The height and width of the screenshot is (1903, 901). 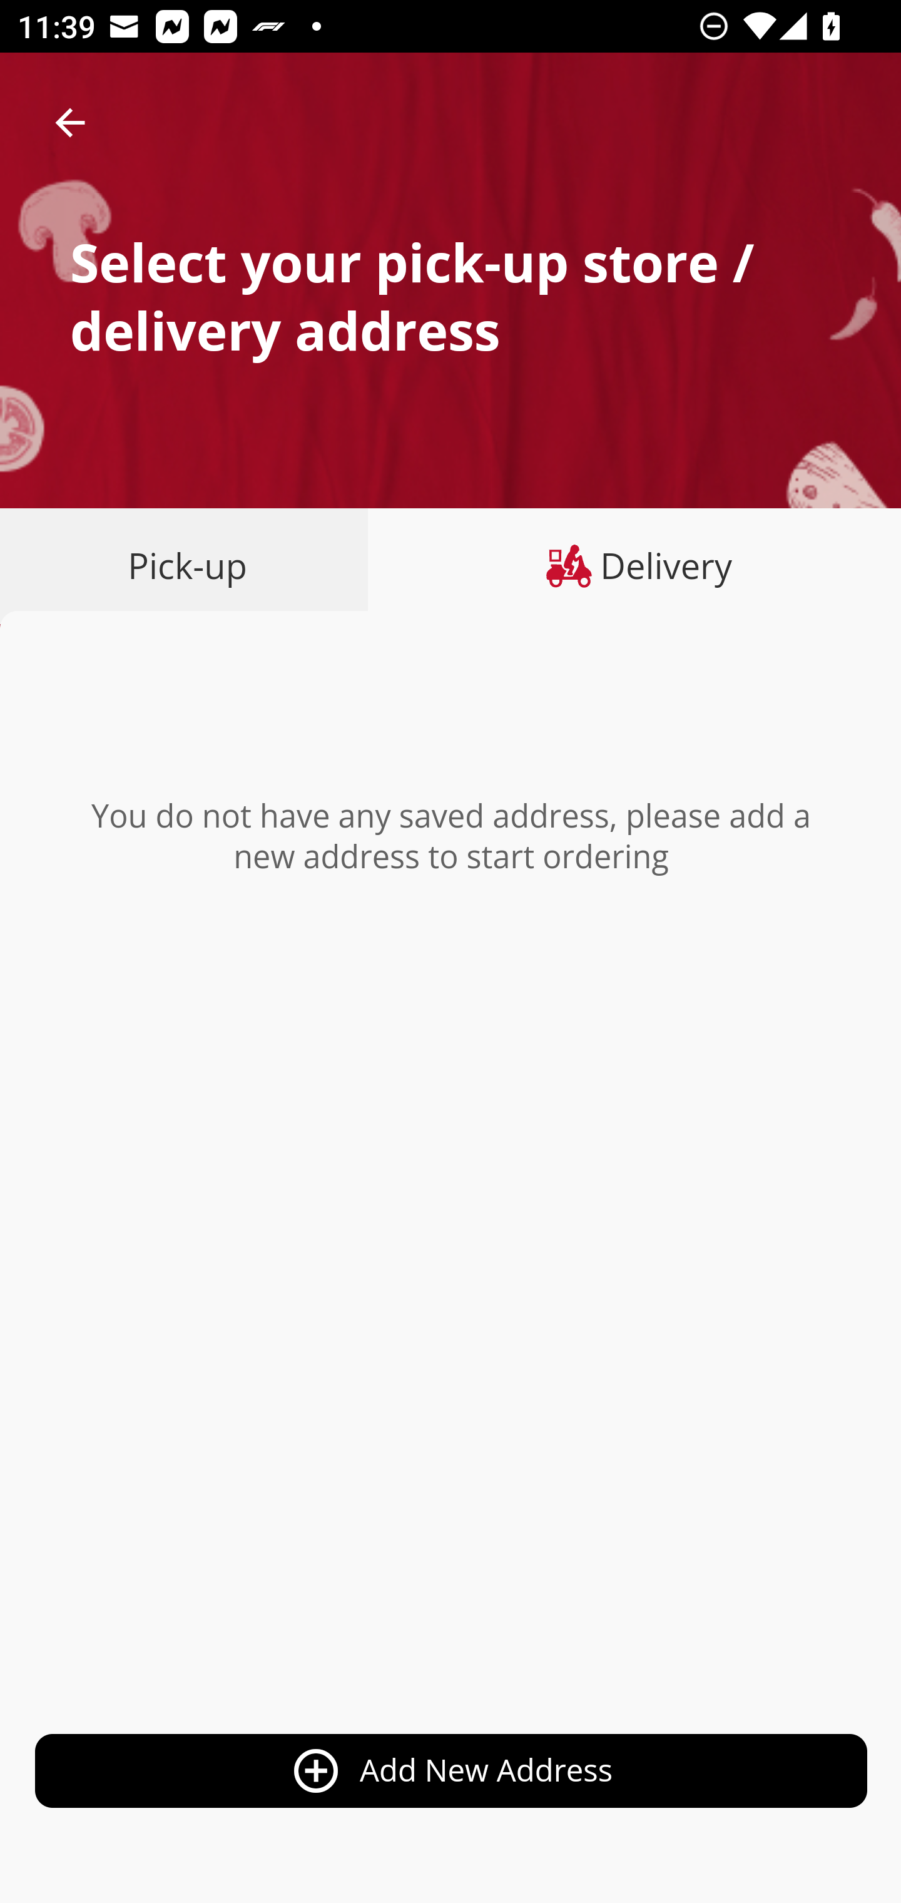 What do you see at coordinates (70, 123) in the screenshot?
I see `arrow_back` at bounding box center [70, 123].